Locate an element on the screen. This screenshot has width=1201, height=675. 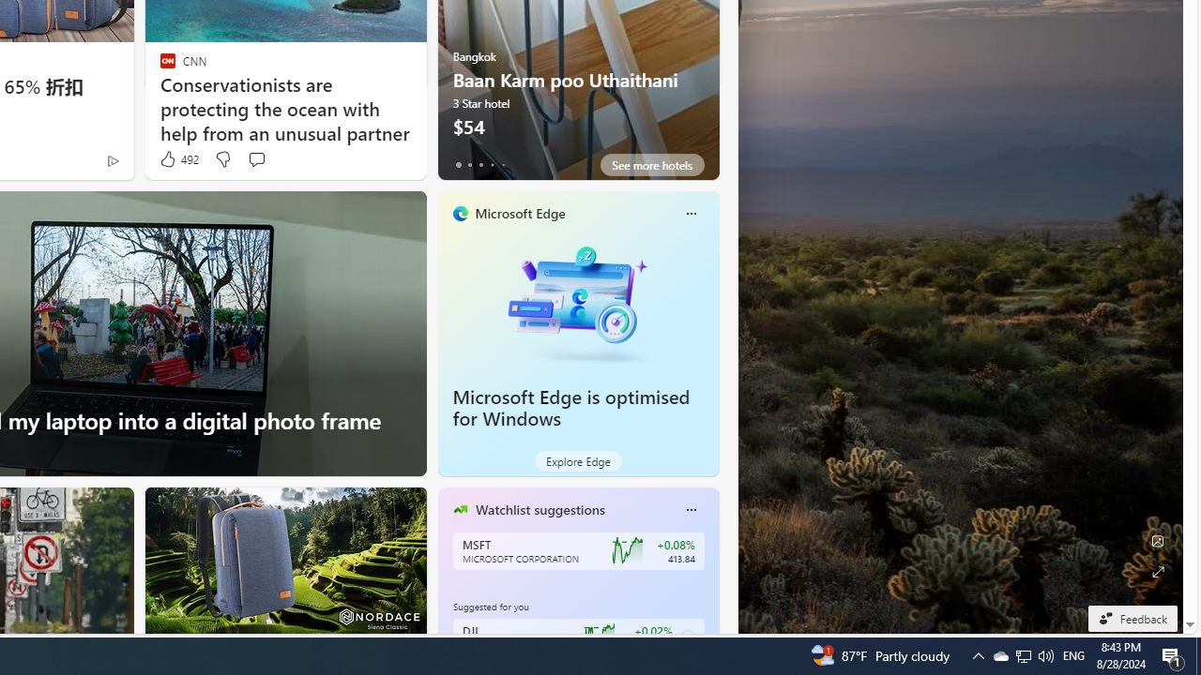
492 Like is located at coordinates (178, 159).